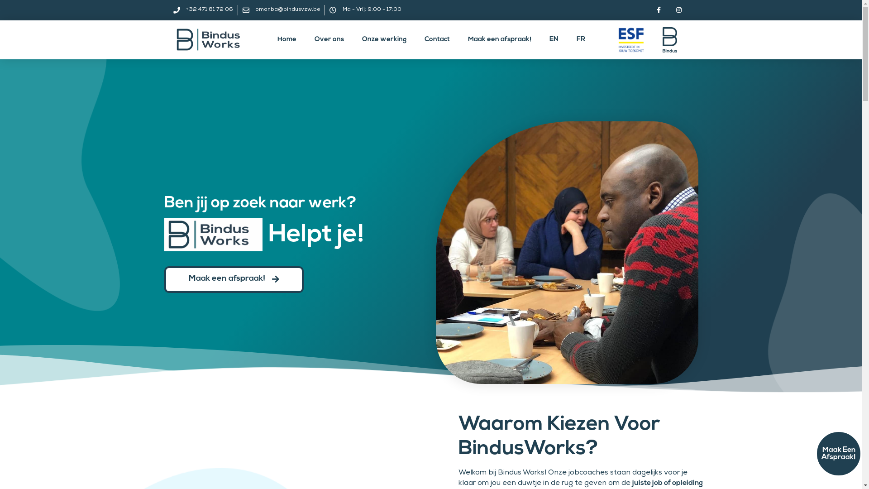 The image size is (869, 489). Describe the element at coordinates (581, 40) in the screenshot. I see `FR` at that location.